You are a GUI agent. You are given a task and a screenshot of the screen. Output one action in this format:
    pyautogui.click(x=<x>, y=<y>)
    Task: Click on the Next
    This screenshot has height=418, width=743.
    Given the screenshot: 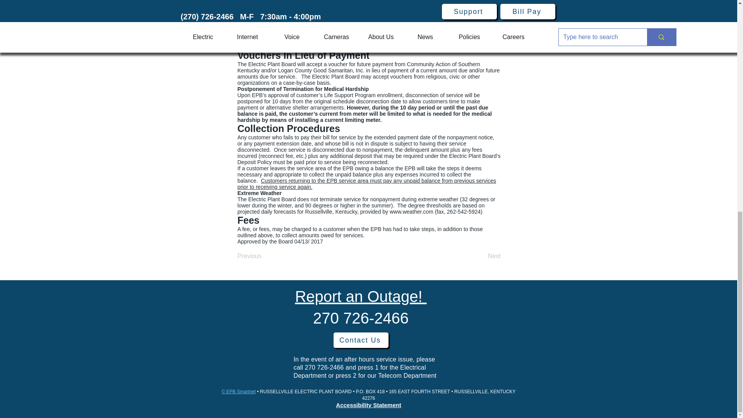 What is the action you would take?
    pyautogui.click(x=481, y=256)
    